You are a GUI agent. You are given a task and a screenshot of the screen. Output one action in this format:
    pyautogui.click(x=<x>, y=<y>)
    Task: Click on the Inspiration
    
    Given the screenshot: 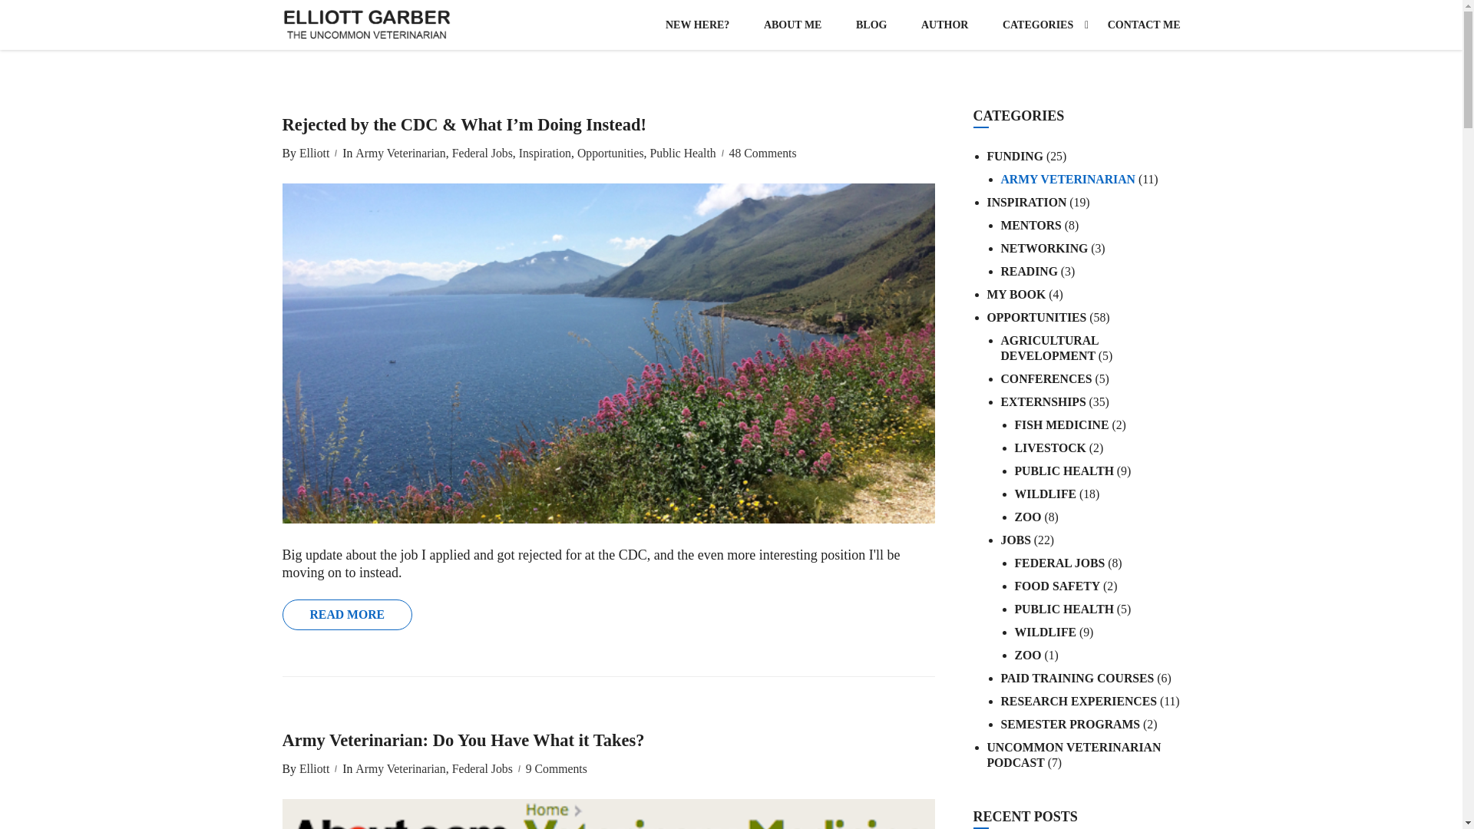 What is the action you would take?
    pyautogui.click(x=544, y=154)
    